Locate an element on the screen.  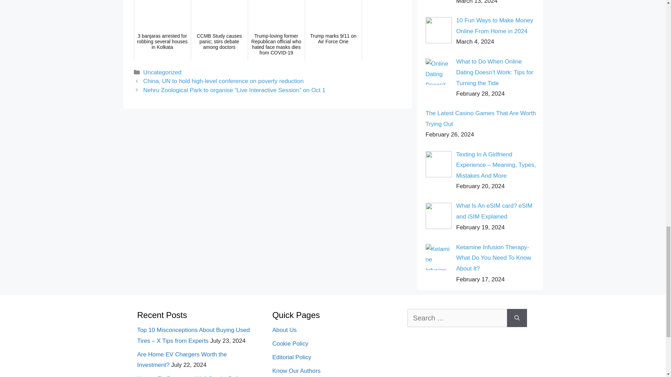
China, UN to hold high-level conference on poverty reduction is located at coordinates (224, 81).